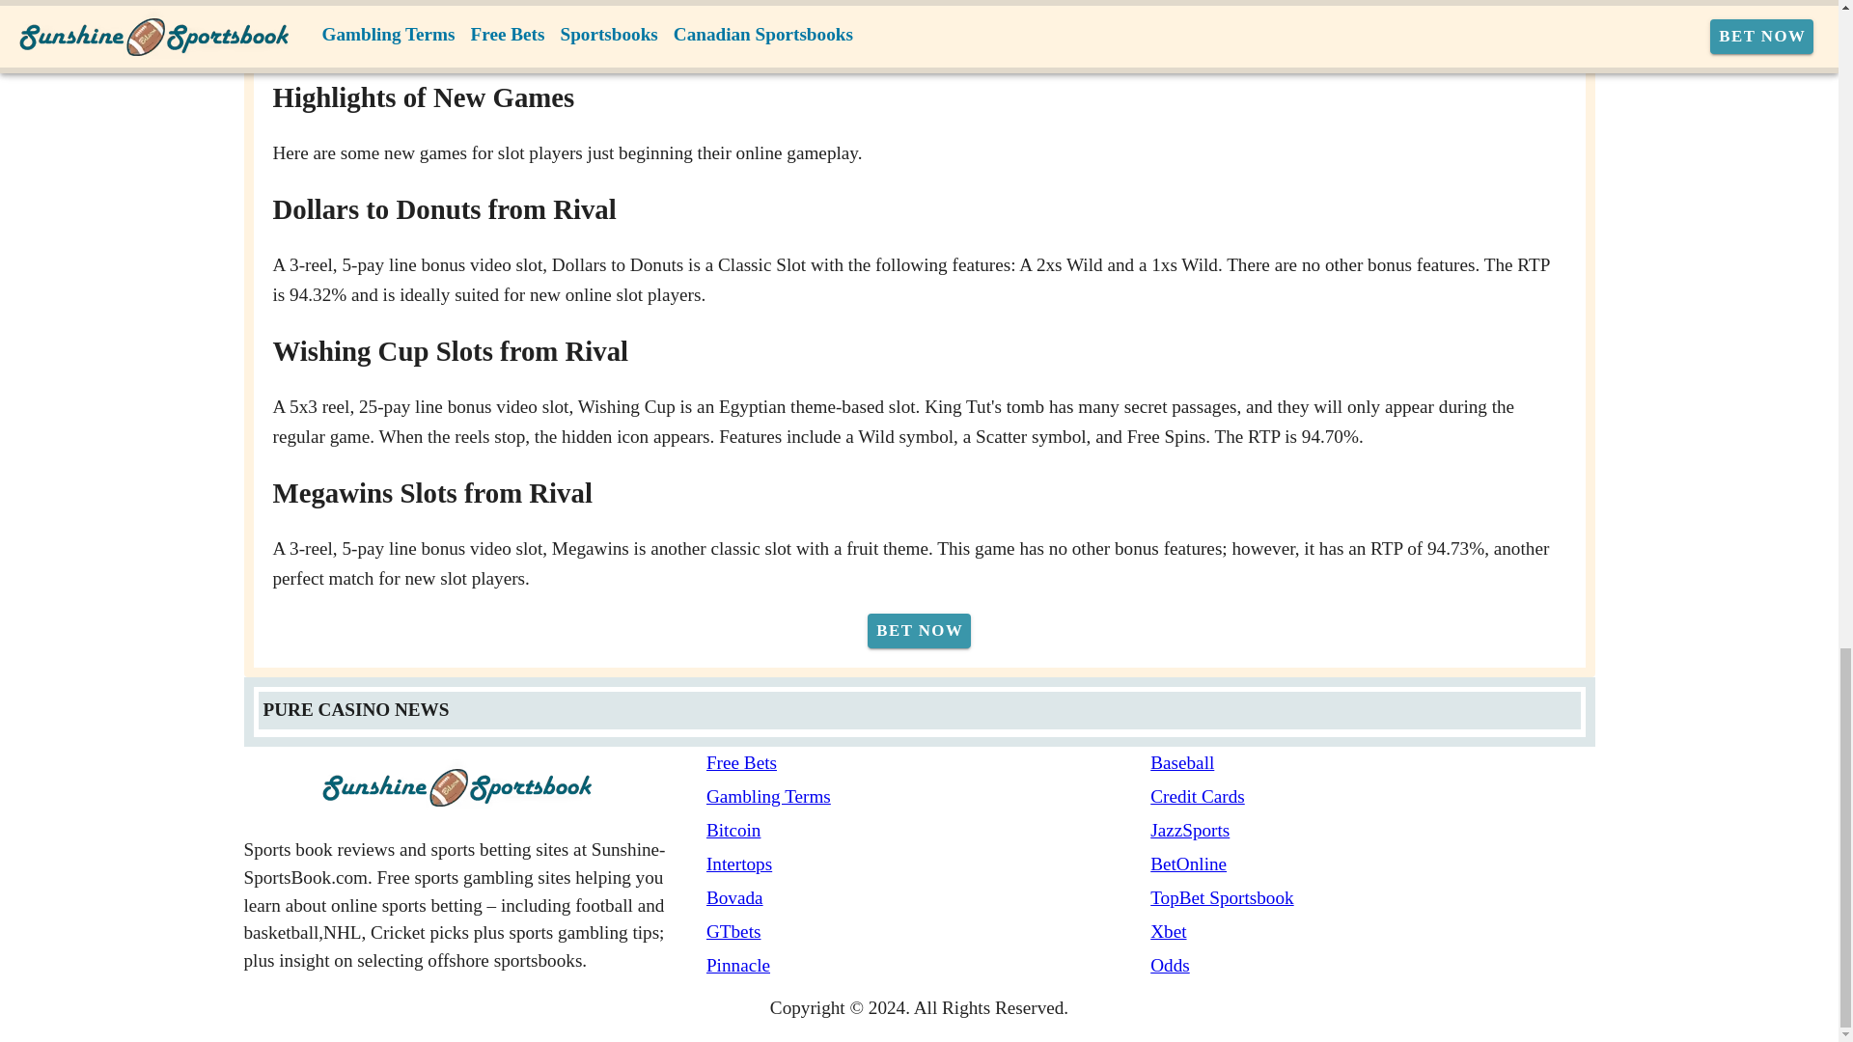  I want to click on Bovada, so click(928, 898).